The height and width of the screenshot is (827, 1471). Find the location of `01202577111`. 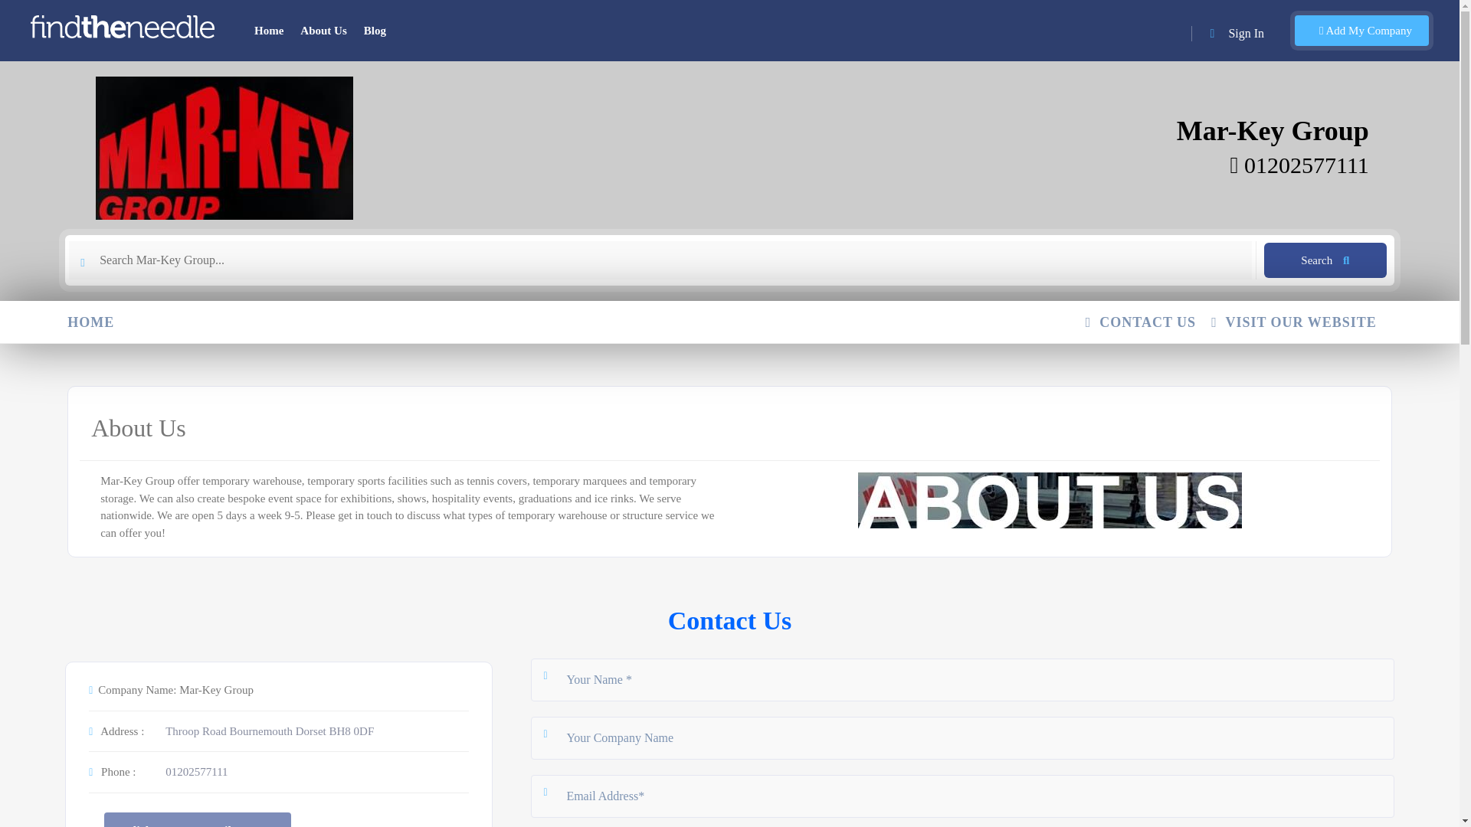

01202577111 is located at coordinates (1299, 165).